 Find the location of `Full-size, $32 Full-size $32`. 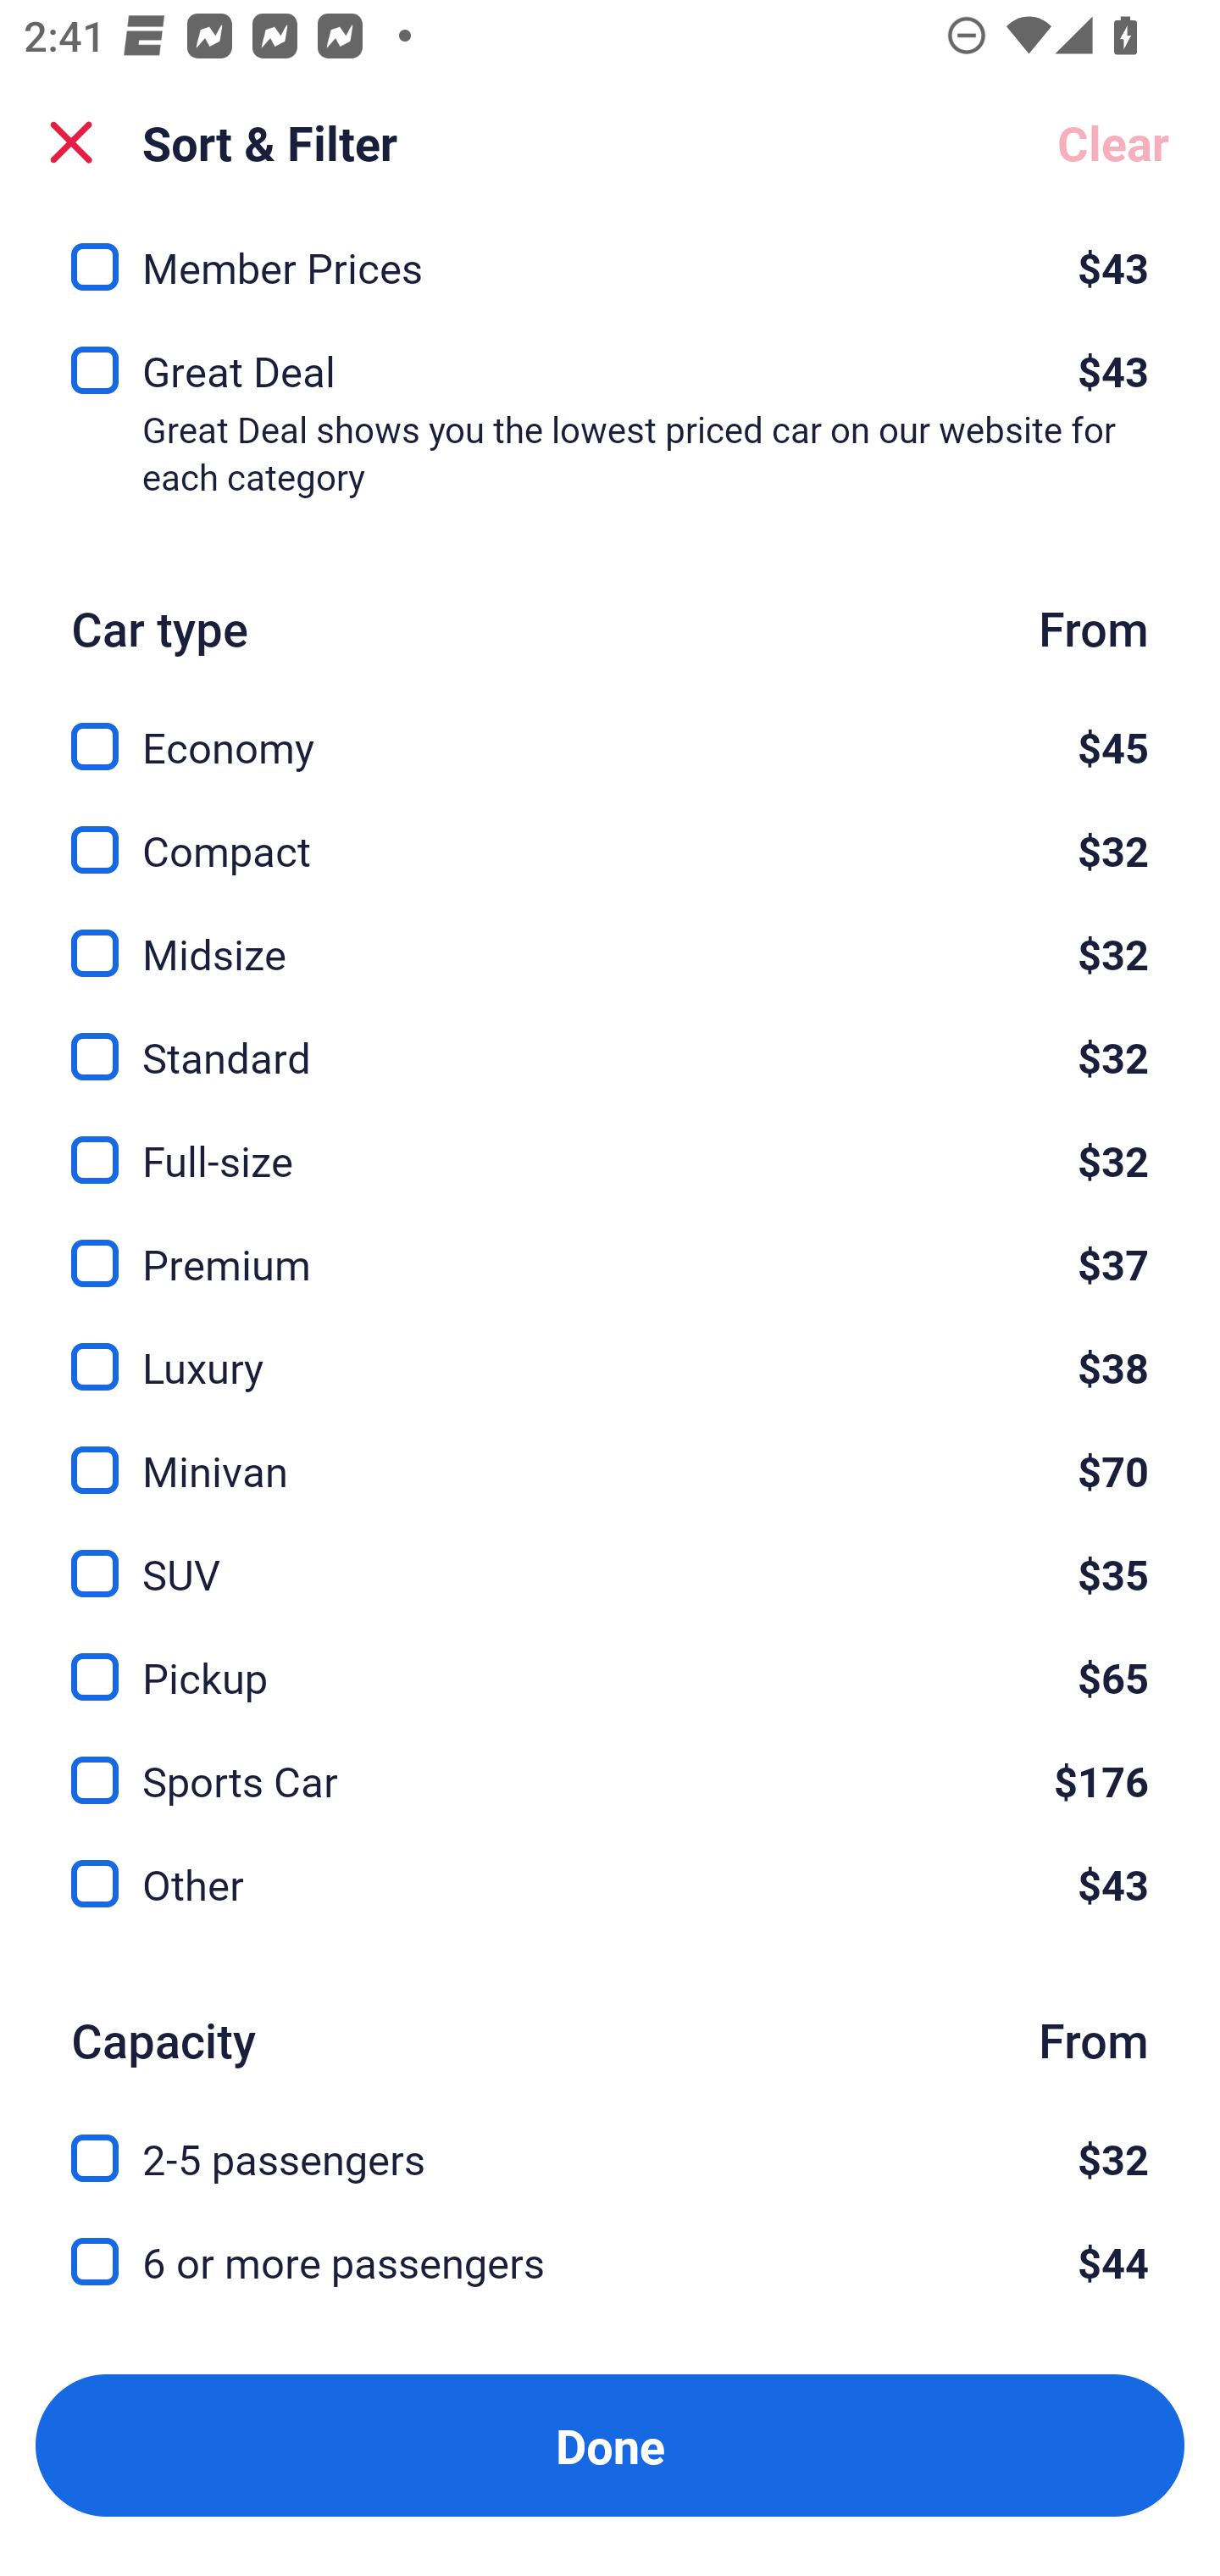

Full-size, $32 Full-size $32 is located at coordinates (610, 1141).